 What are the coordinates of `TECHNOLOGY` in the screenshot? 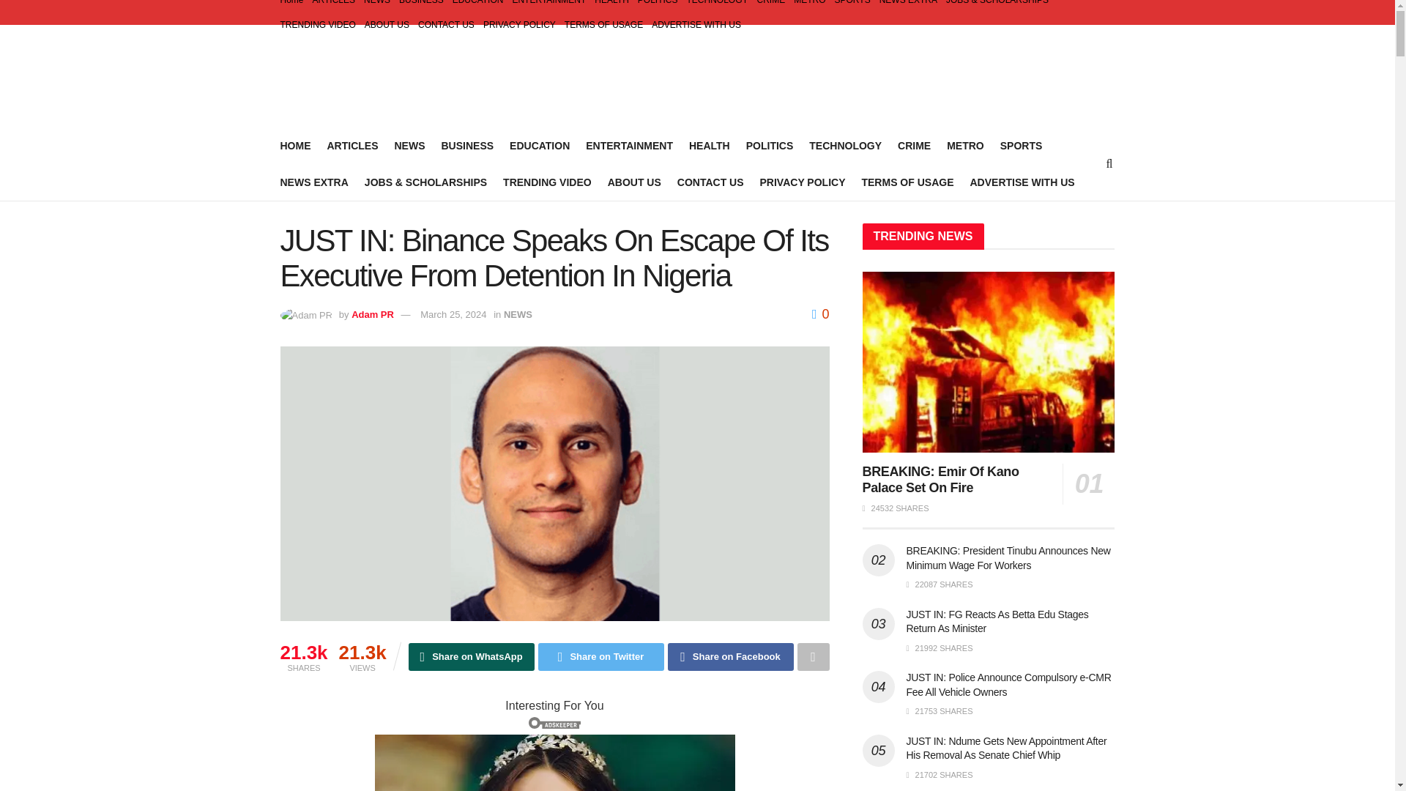 It's located at (845, 145).